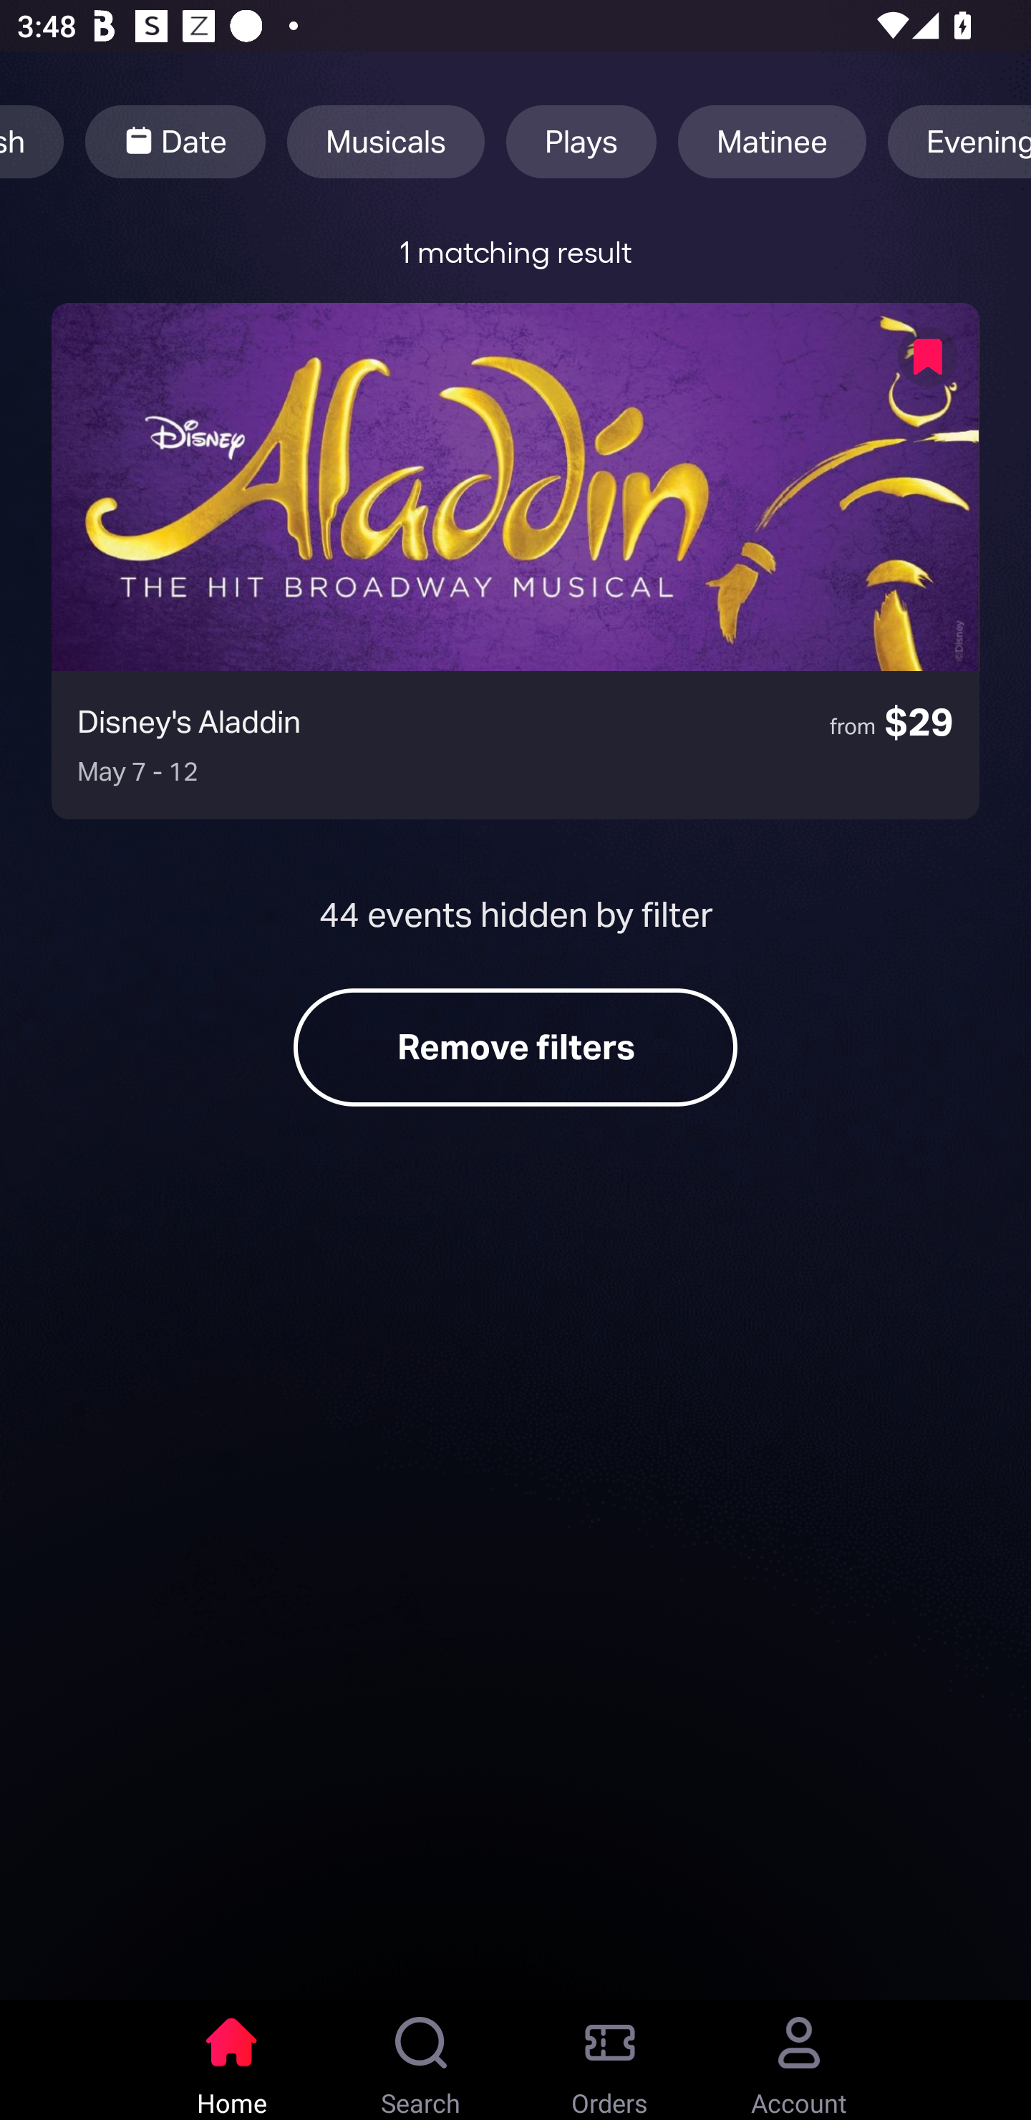  Describe the element at coordinates (421, 2060) in the screenshot. I see `Search` at that location.